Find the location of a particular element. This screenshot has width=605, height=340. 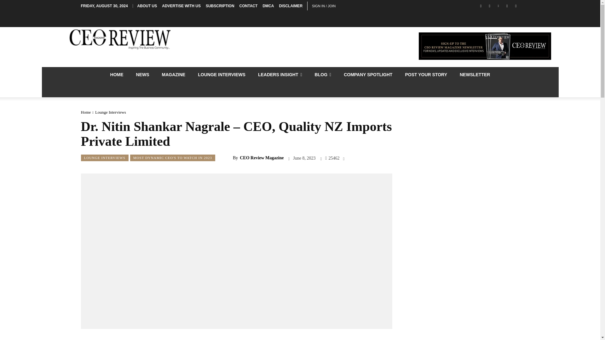

Facebook is located at coordinates (481, 6).